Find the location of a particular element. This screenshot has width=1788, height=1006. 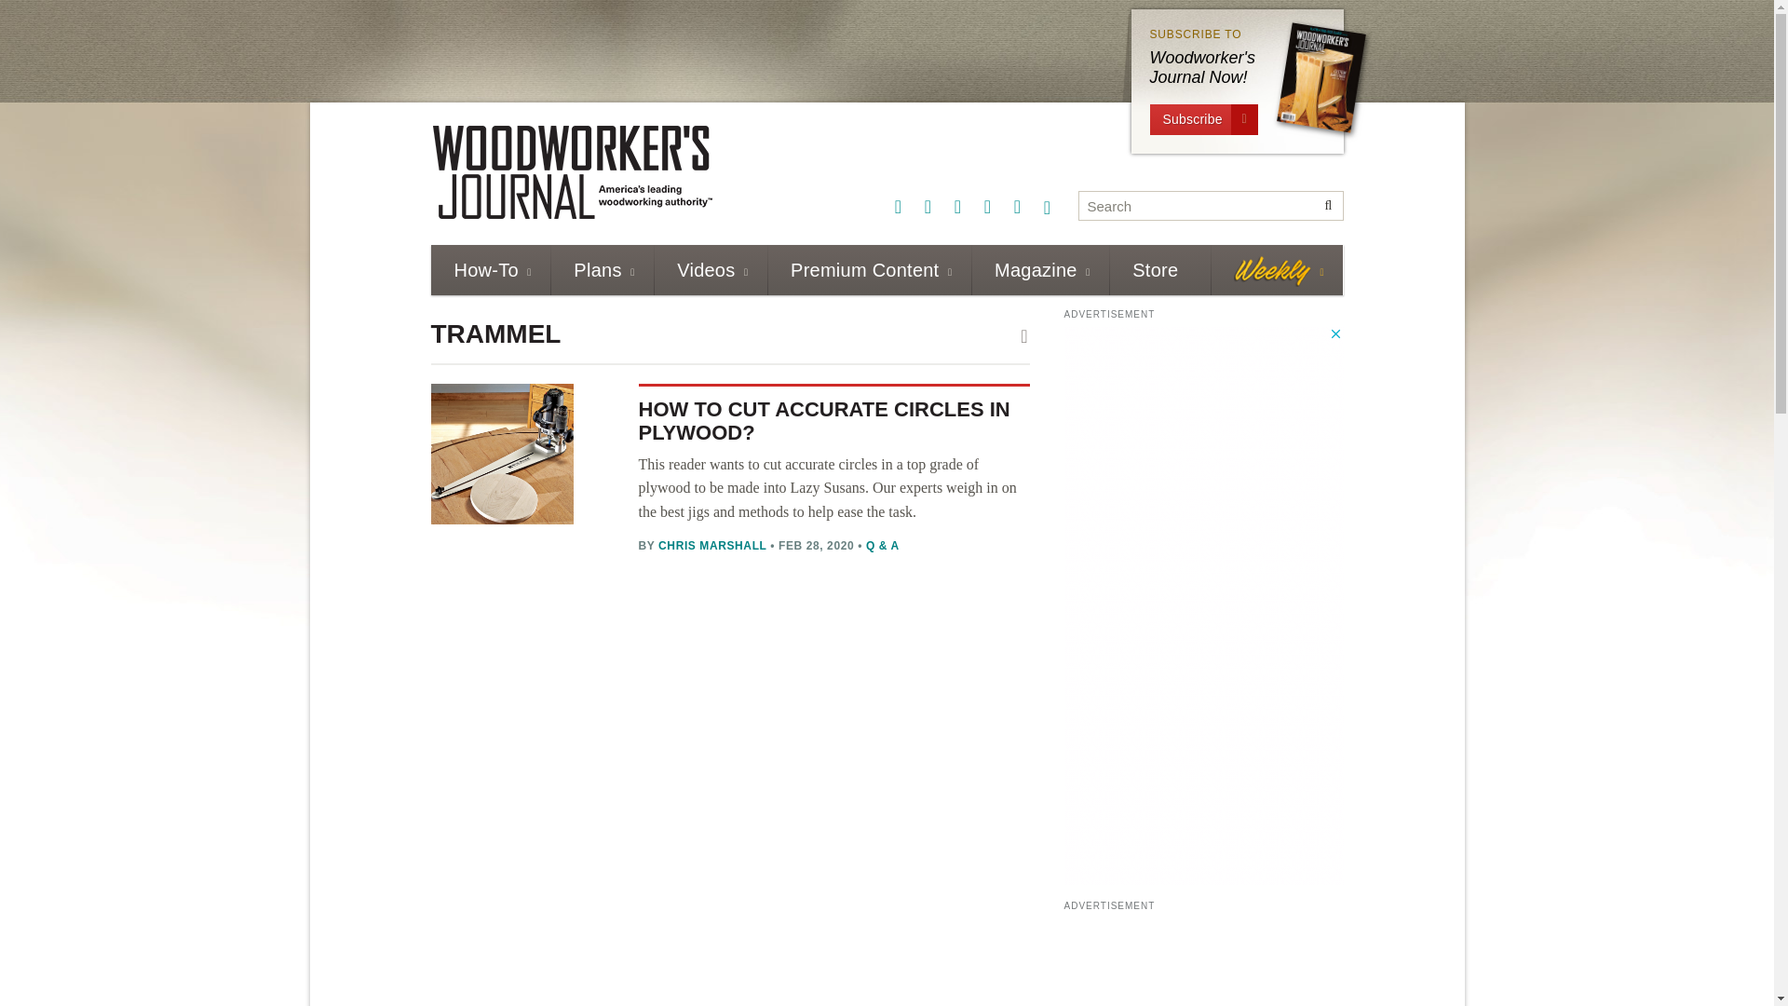

Premium Content is located at coordinates (868, 270).